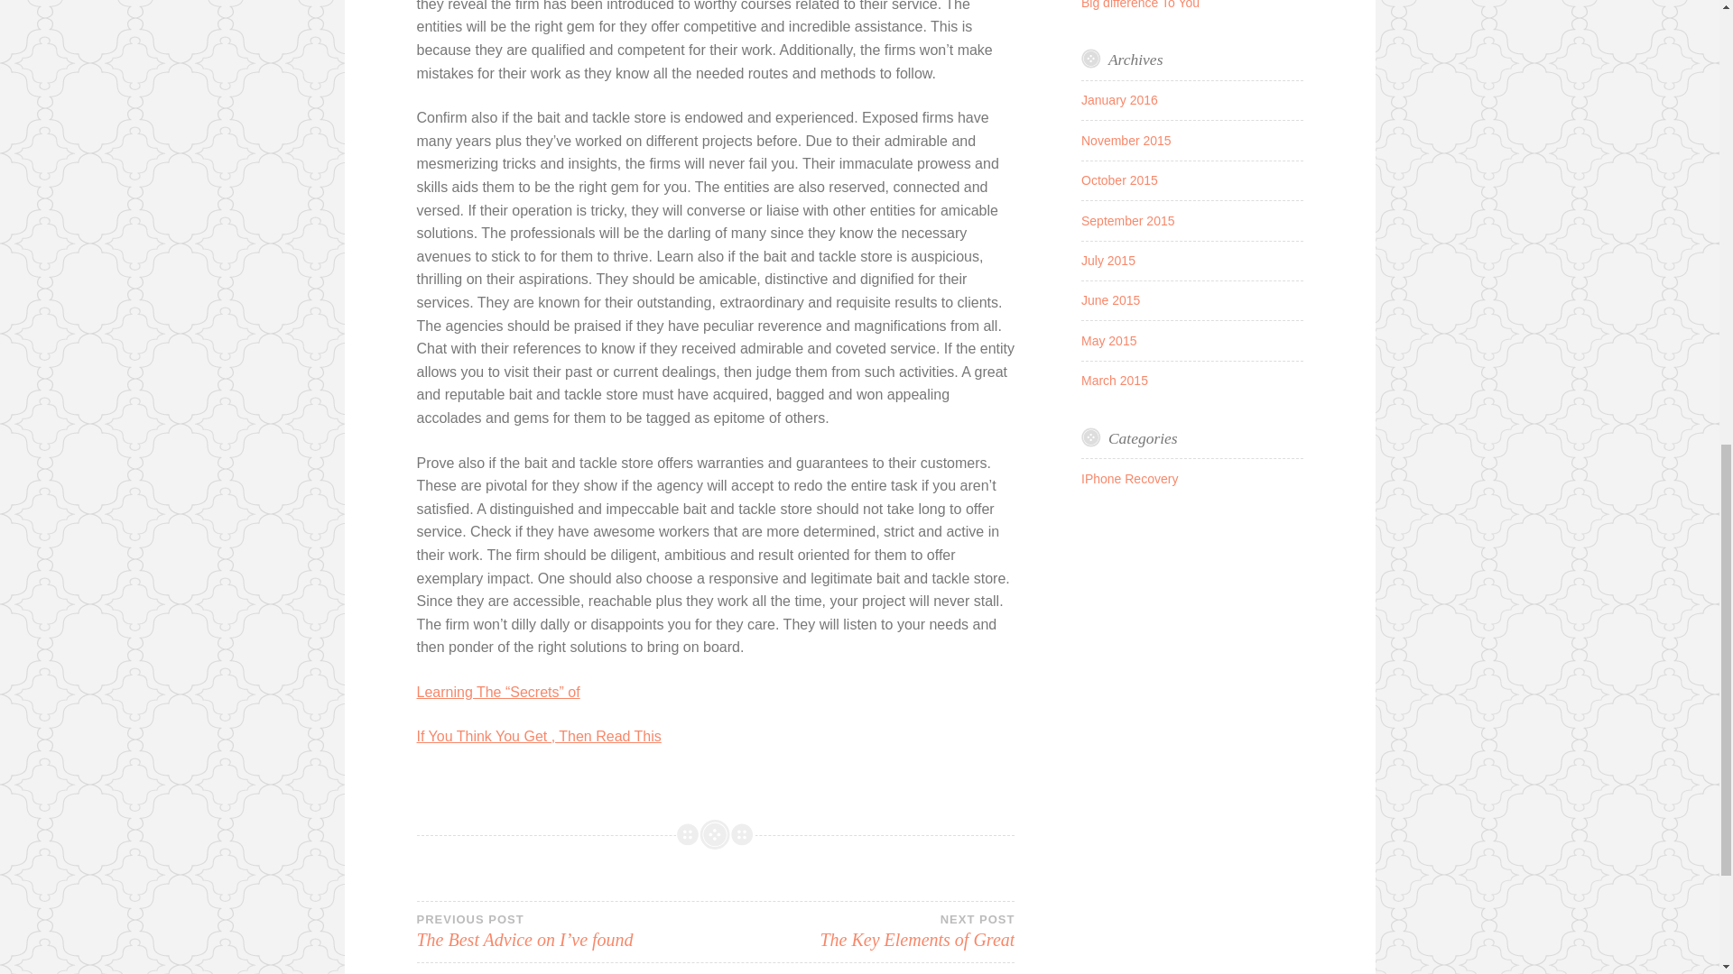  What do you see at coordinates (1130, 478) in the screenshot?
I see `November 2015` at bounding box center [1130, 478].